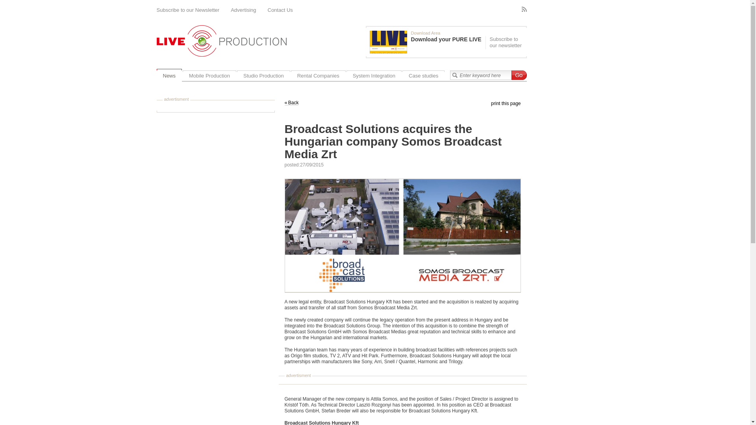 The height and width of the screenshot is (425, 756). Describe the element at coordinates (280, 10) in the screenshot. I see `Contact Us` at that location.